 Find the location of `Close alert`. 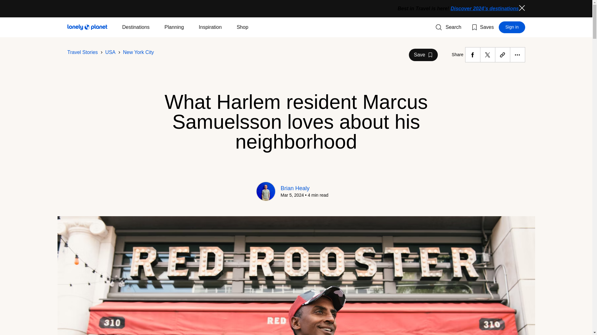

Close alert is located at coordinates (482, 27).